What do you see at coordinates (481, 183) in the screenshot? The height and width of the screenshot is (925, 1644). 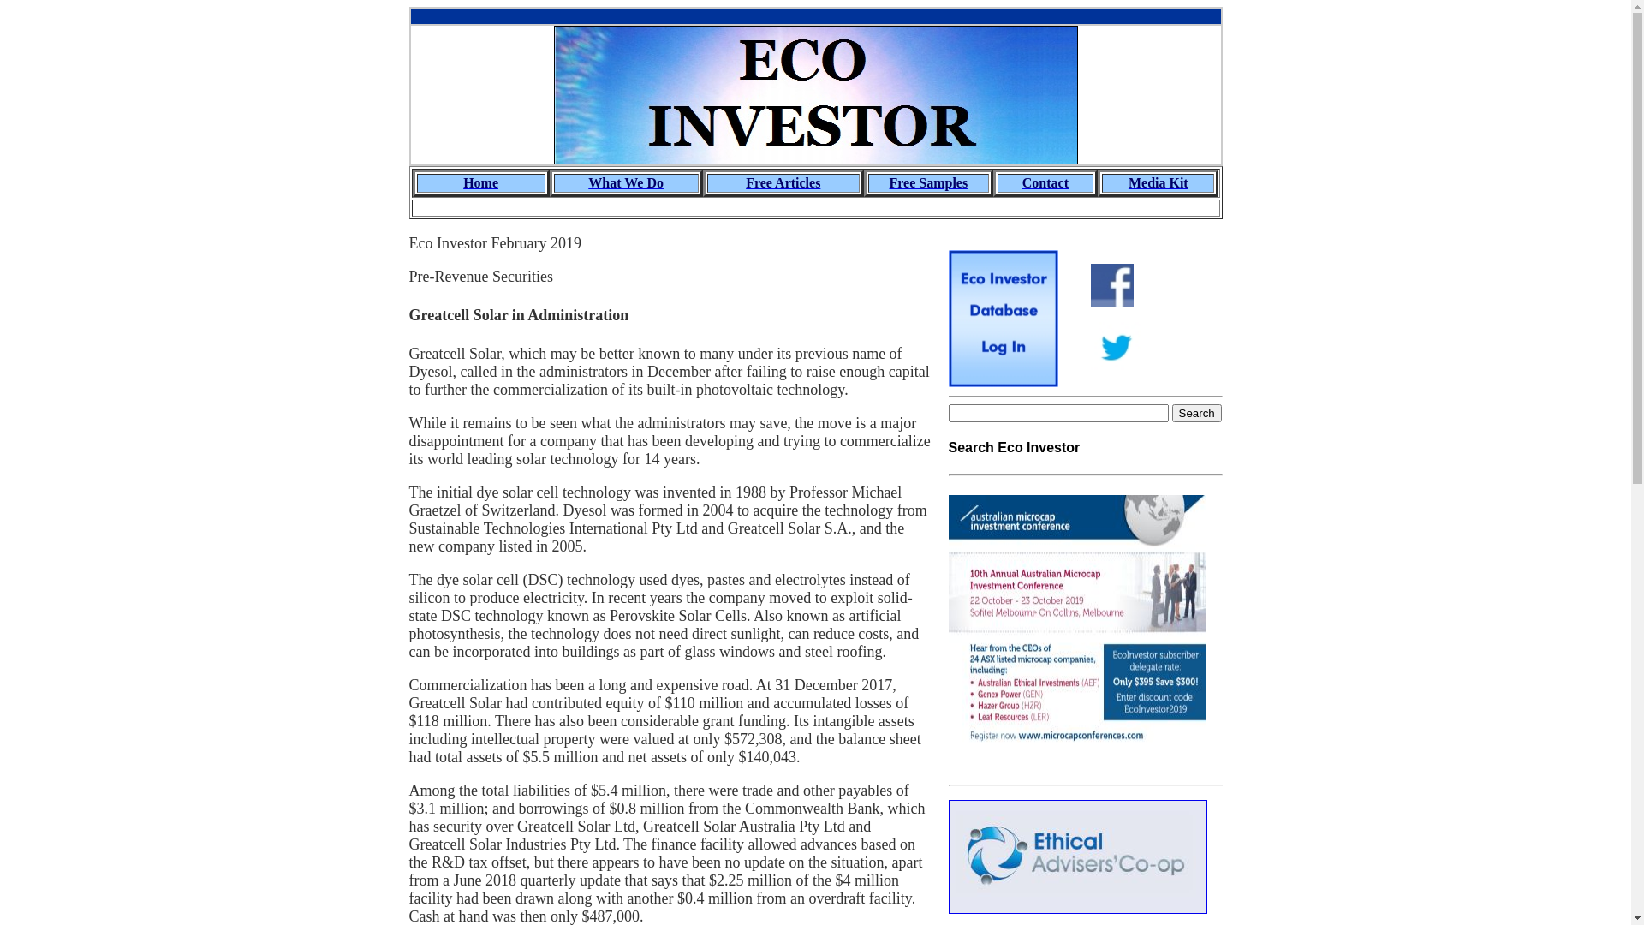 I see `Home` at bounding box center [481, 183].